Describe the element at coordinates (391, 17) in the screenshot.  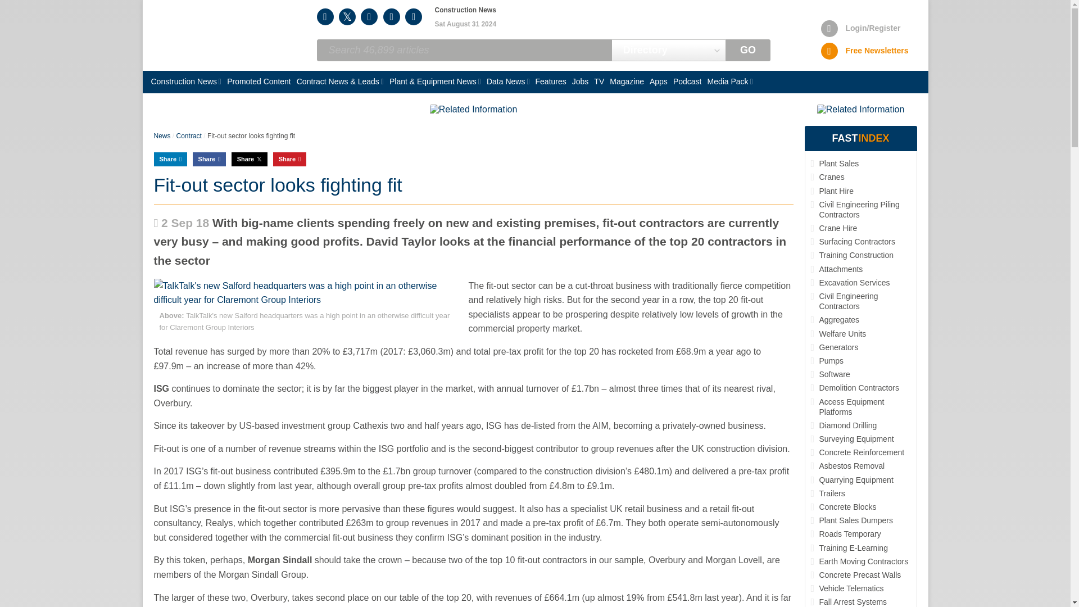
I see `Follow us on YouTube` at that location.